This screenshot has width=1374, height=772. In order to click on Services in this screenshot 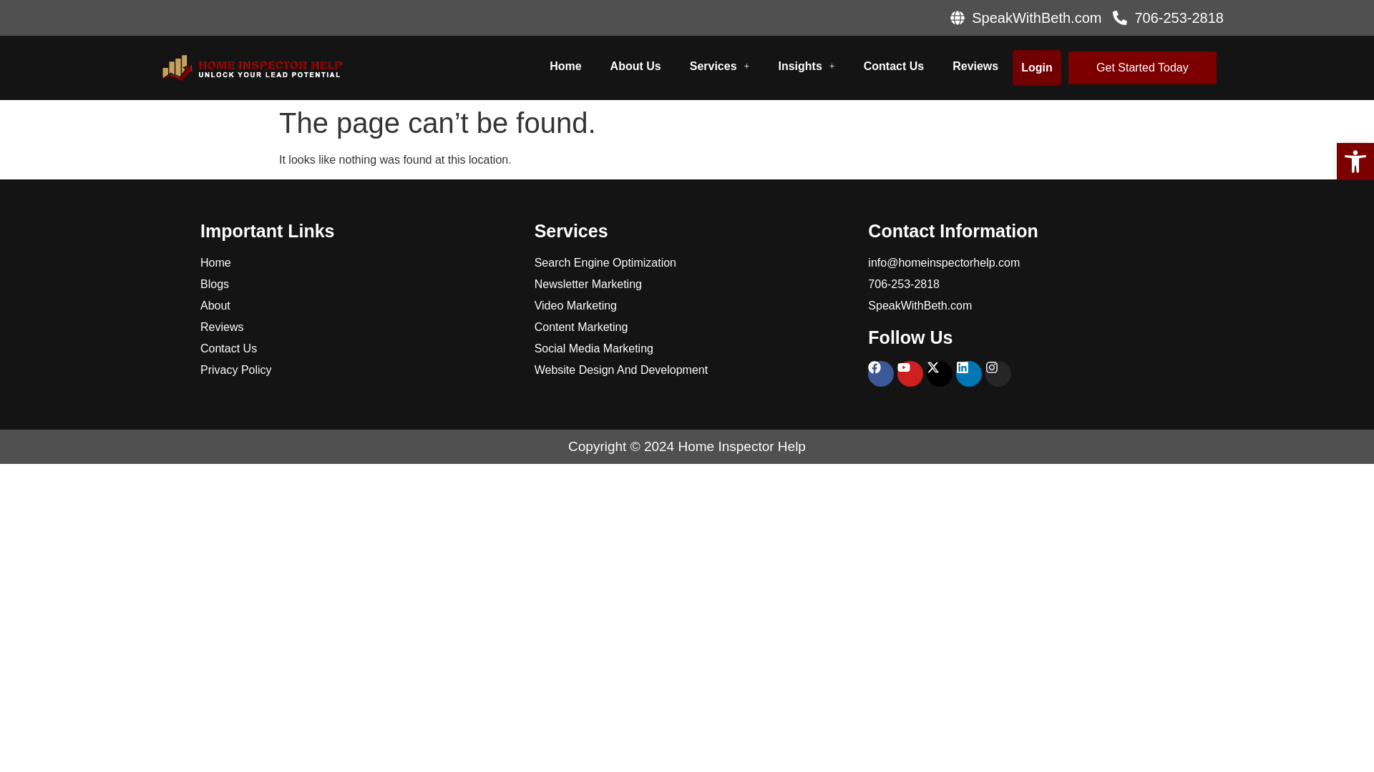, I will do `click(720, 66)`.